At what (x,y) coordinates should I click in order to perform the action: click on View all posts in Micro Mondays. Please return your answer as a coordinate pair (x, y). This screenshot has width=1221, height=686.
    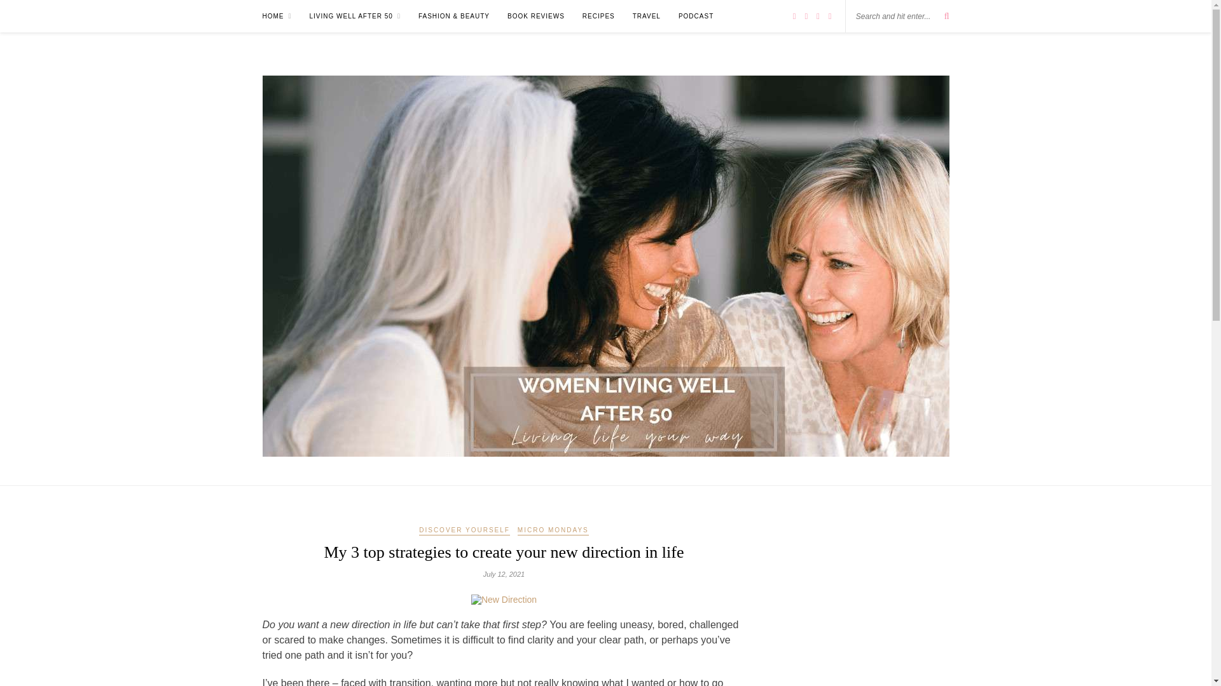
    Looking at the image, I should click on (553, 531).